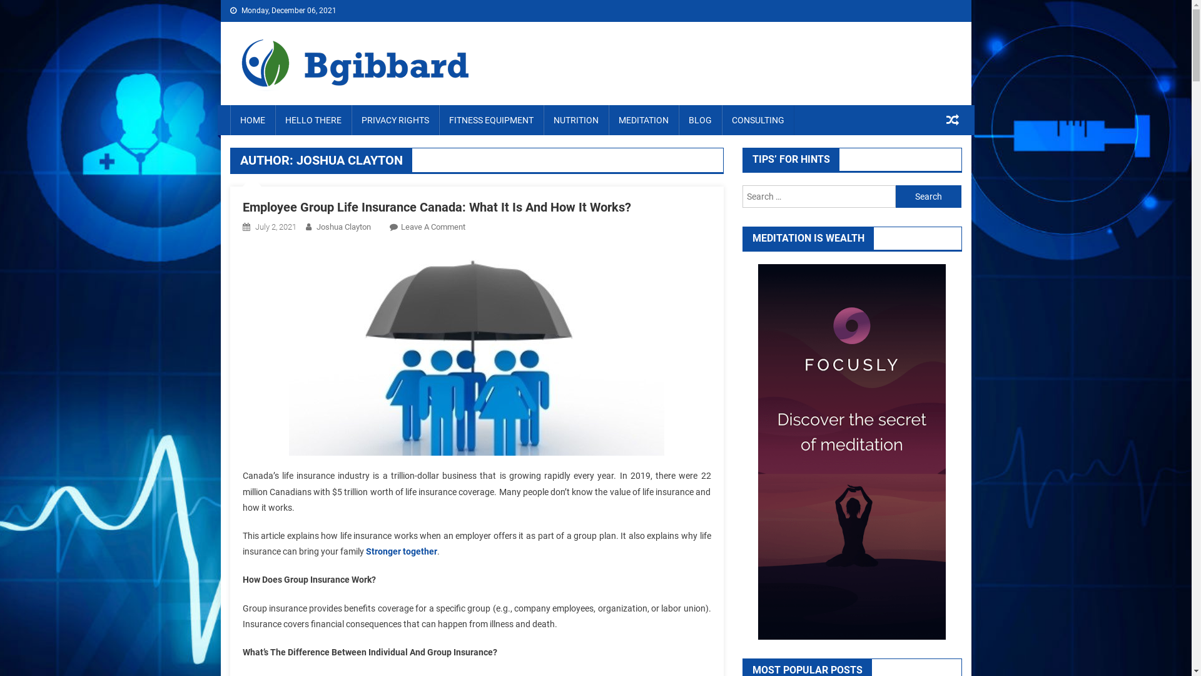 The image size is (1201, 676). What do you see at coordinates (699, 120) in the screenshot?
I see `BLOG` at bounding box center [699, 120].